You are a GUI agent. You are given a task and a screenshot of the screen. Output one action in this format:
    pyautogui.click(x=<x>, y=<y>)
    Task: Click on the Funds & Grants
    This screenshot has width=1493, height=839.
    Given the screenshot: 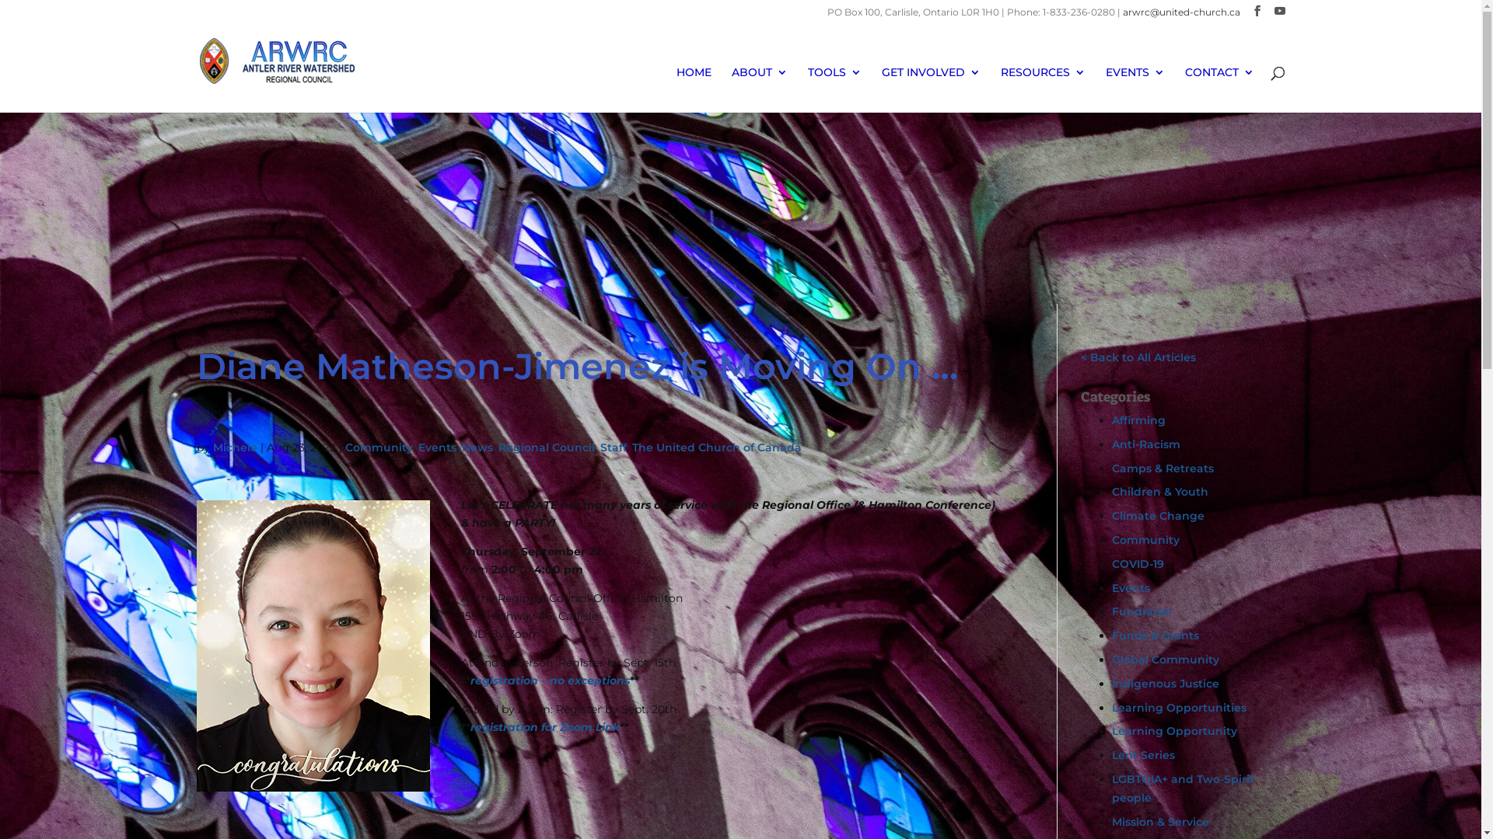 What is the action you would take?
    pyautogui.click(x=1156, y=635)
    